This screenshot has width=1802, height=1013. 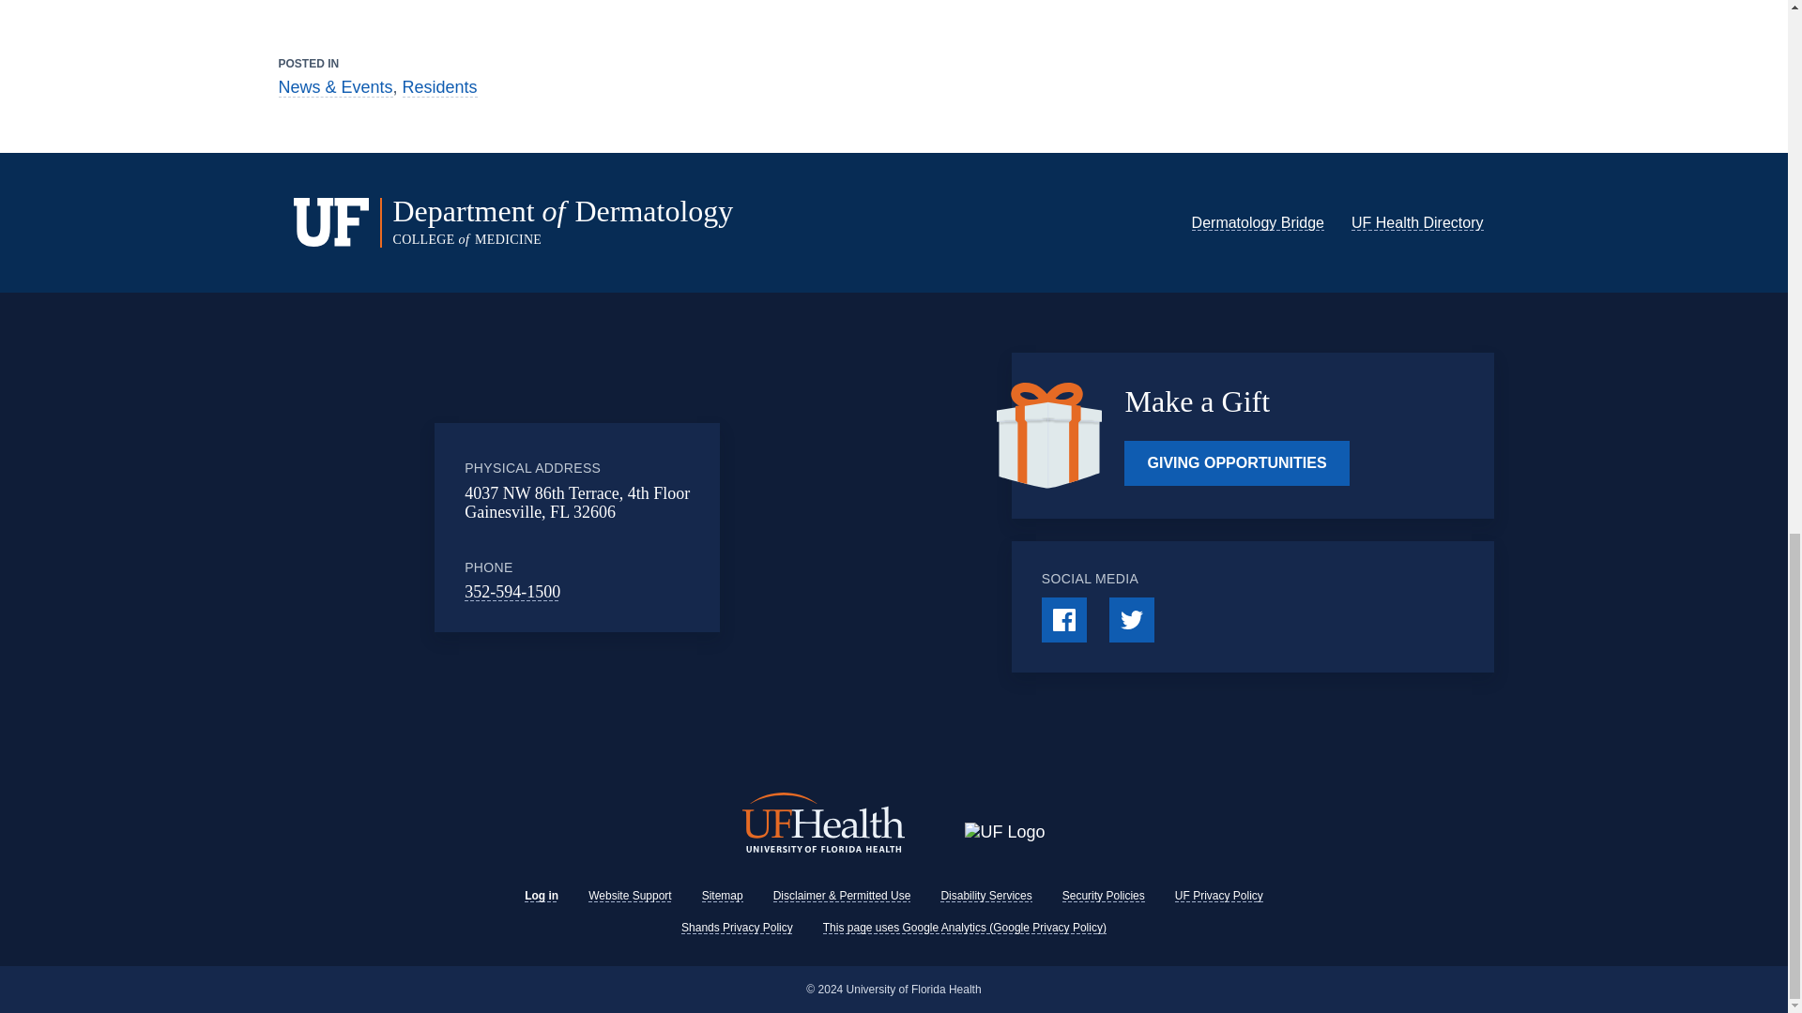 I want to click on 352-594-1500, so click(x=512, y=592).